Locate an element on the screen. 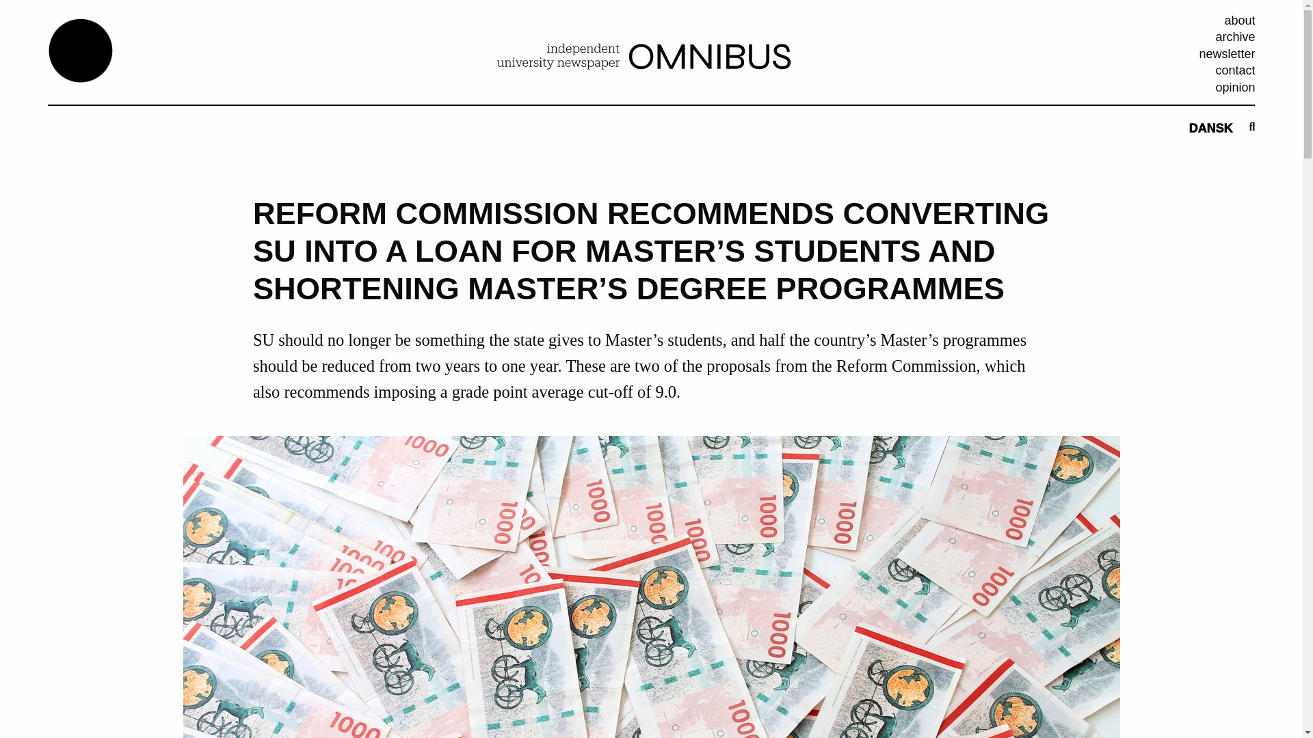  contact is located at coordinates (1235, 70).